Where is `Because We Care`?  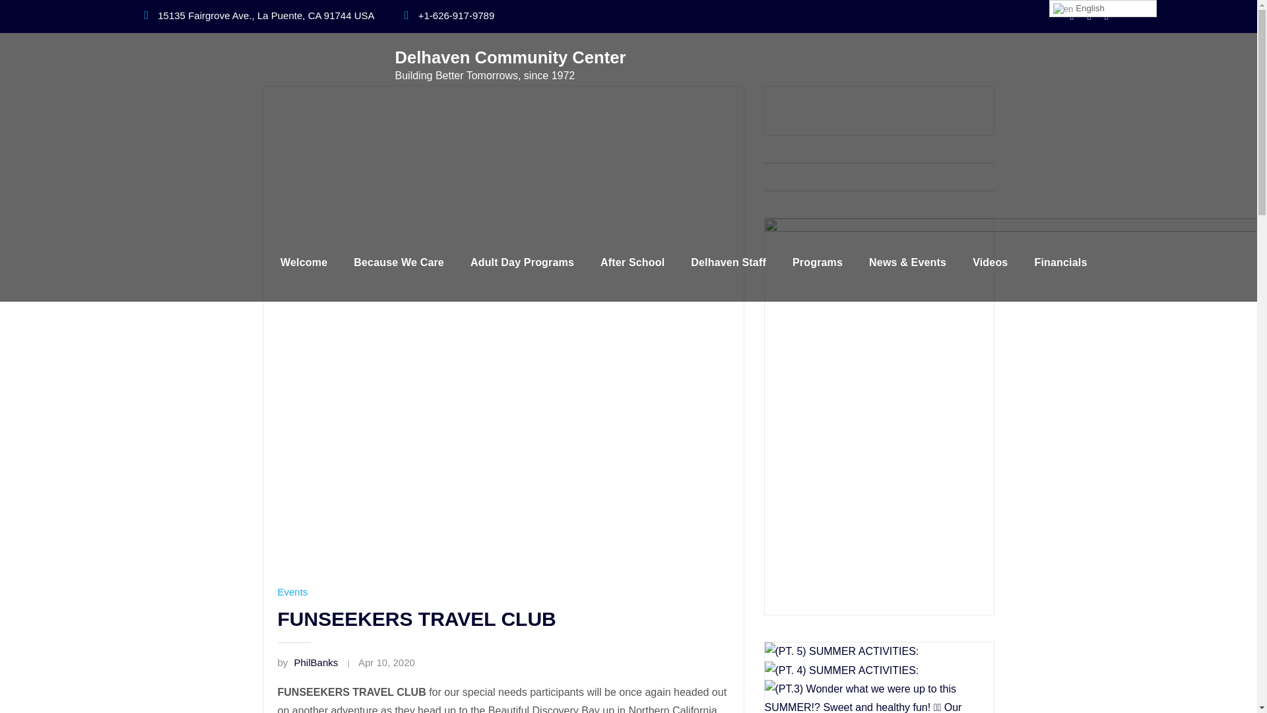
Because We Care is located at coordinates (399, 263).